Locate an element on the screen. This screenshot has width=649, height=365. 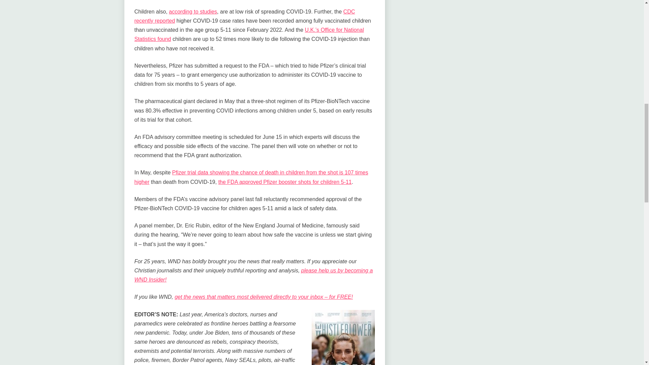
according to studies is located at coordinates (193, 11).